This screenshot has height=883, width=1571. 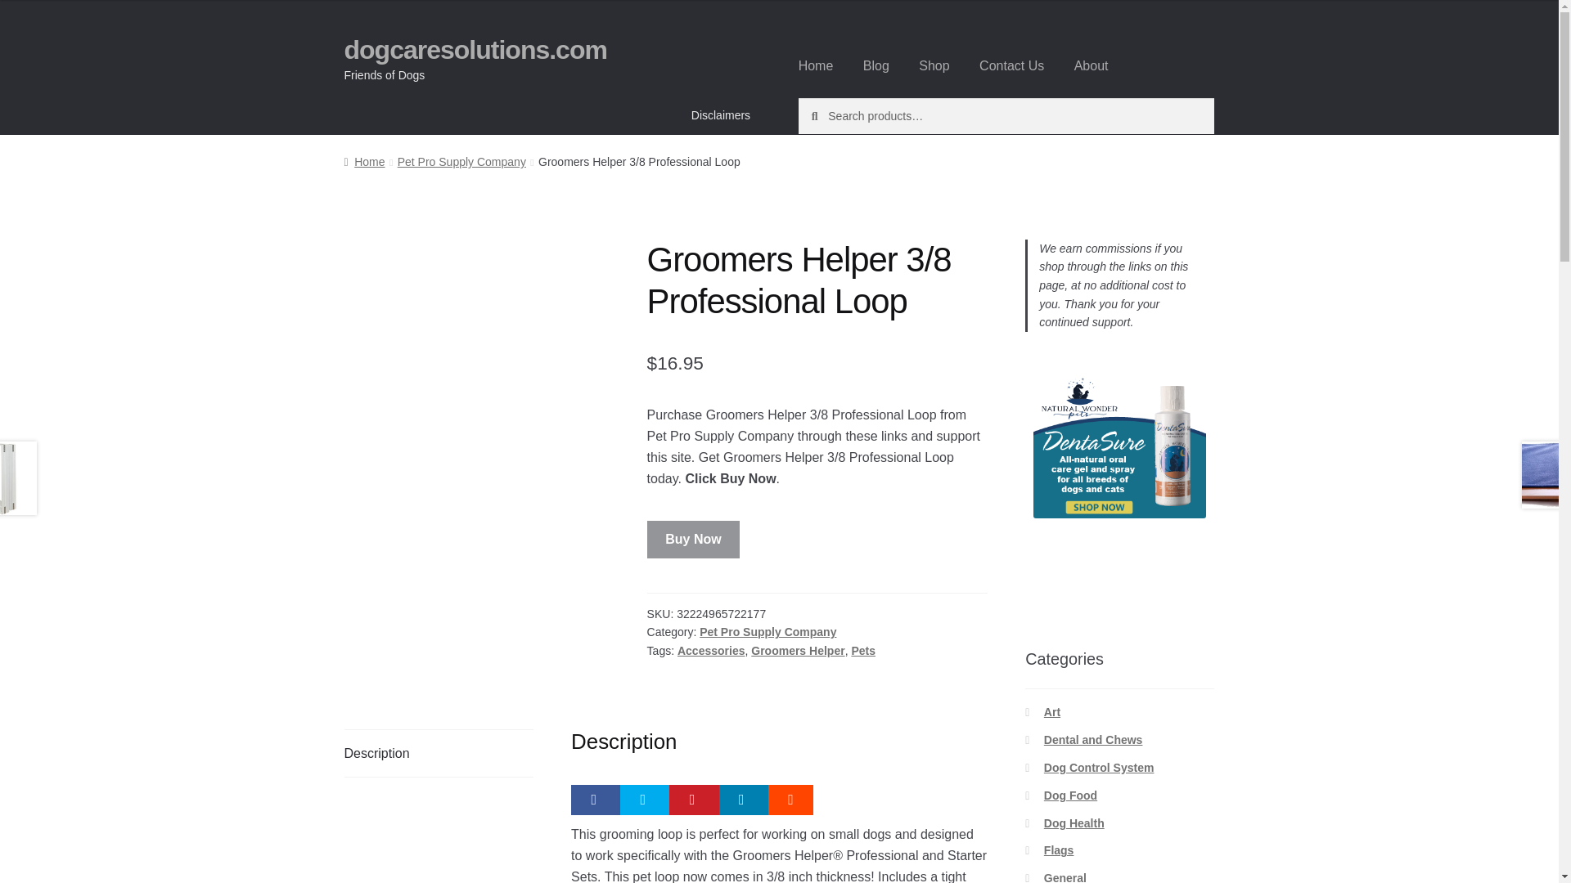 I want to click on Home, so click(x=816, y=65).